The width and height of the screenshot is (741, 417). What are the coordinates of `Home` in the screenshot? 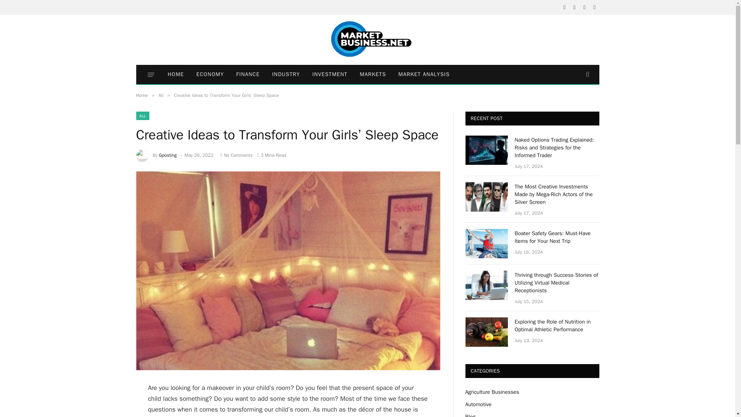 It's located at (141, 95).